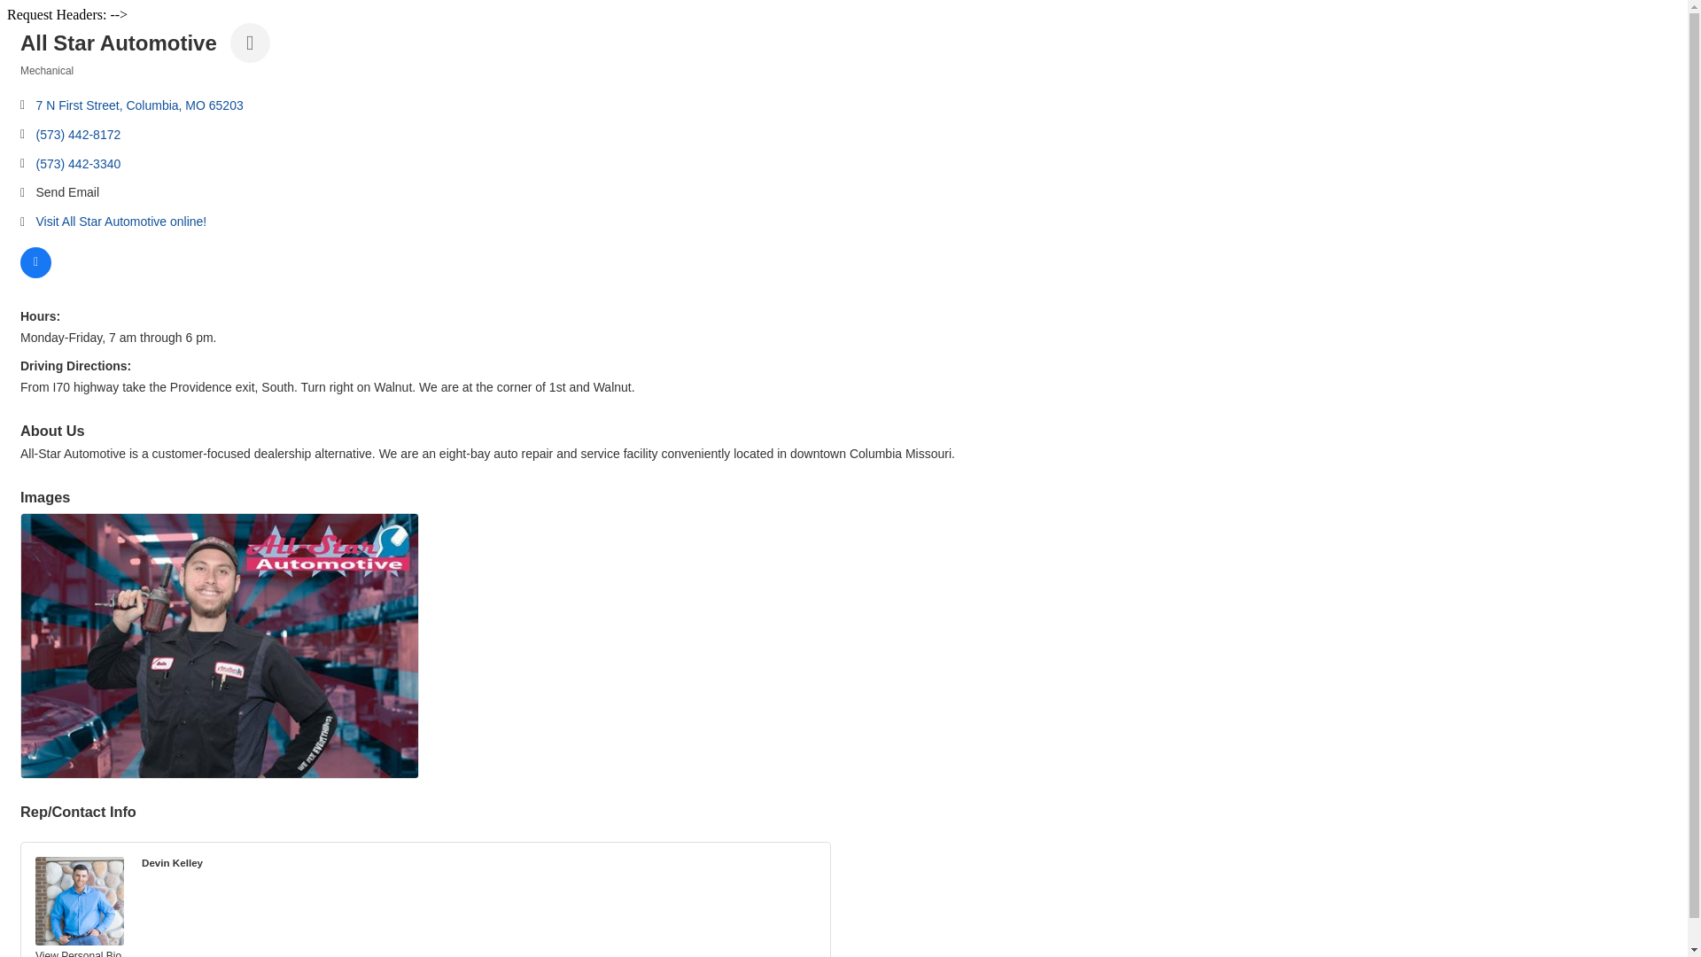 This screenshot has width=1701, height=957. I want to click on Send Email, so click(67, 192).